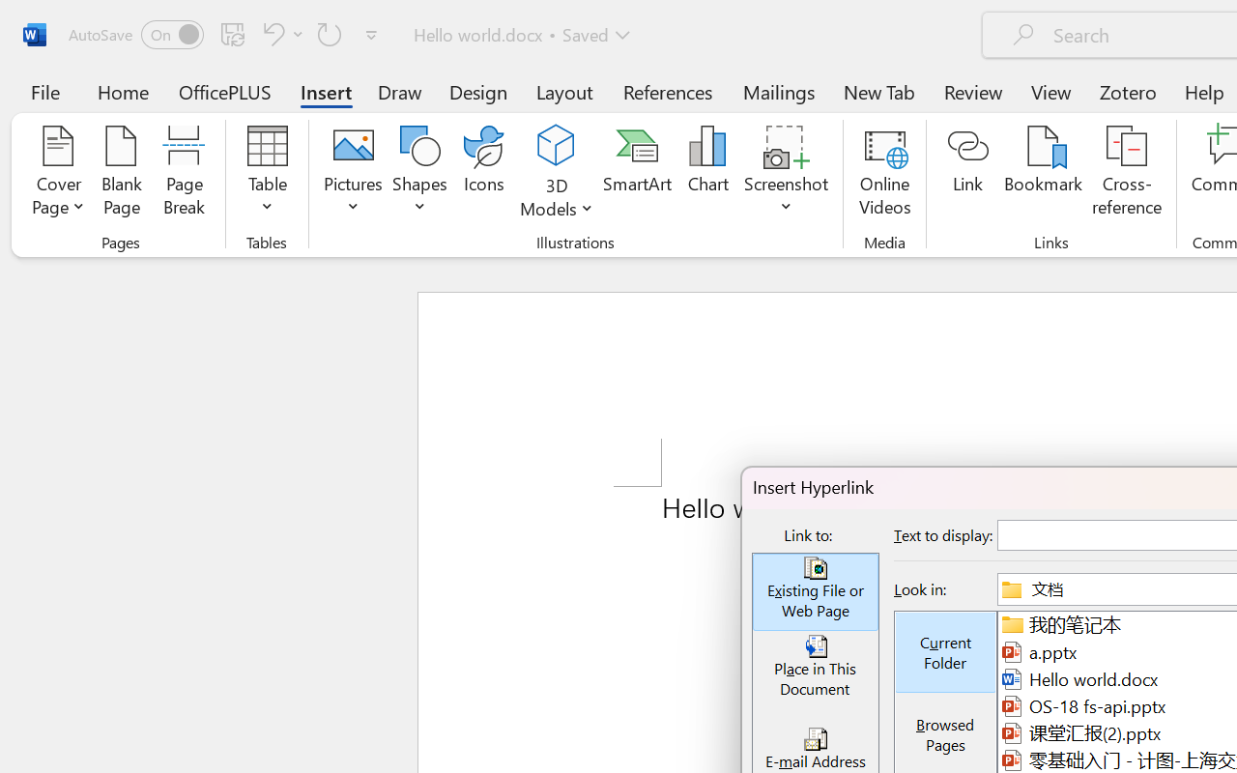 Image resolution: width=1237 pixels, height=773 pixels. Describe the element at coordinates (779, 91) in the screenshot. I see `Mailings` at that location.